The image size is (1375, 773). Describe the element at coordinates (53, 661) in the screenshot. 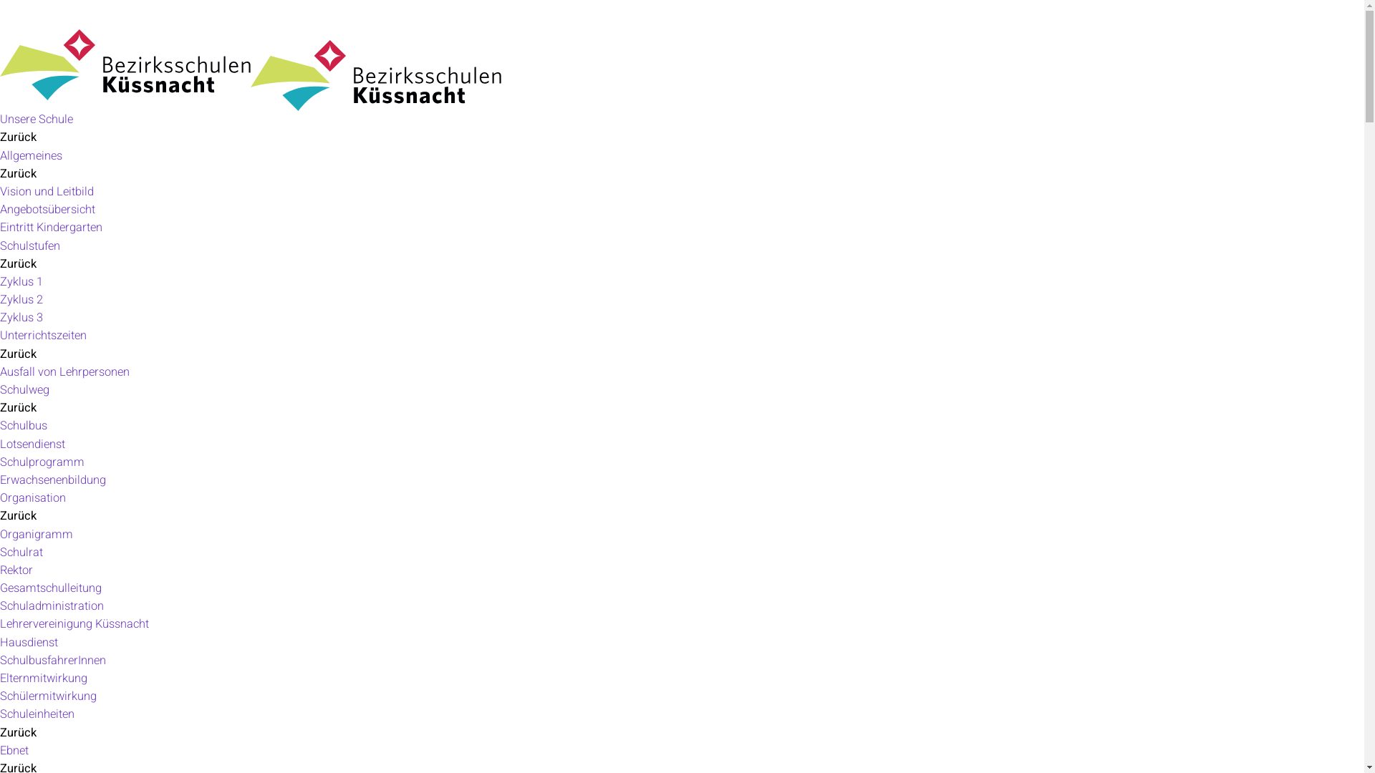

I see `SchulbusfahrerInnen` at that location.